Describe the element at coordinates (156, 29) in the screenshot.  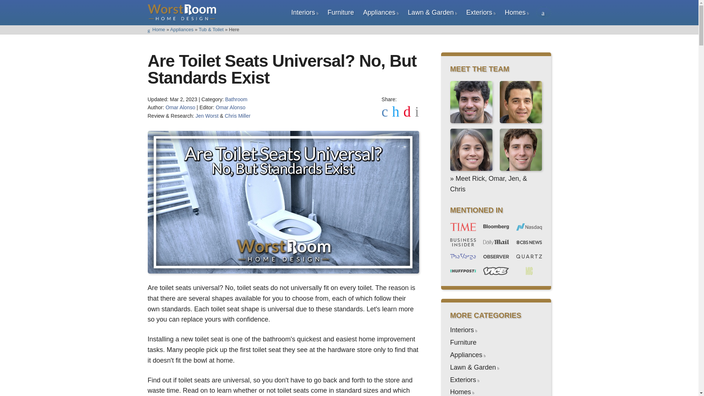
I see `Home` at that location.